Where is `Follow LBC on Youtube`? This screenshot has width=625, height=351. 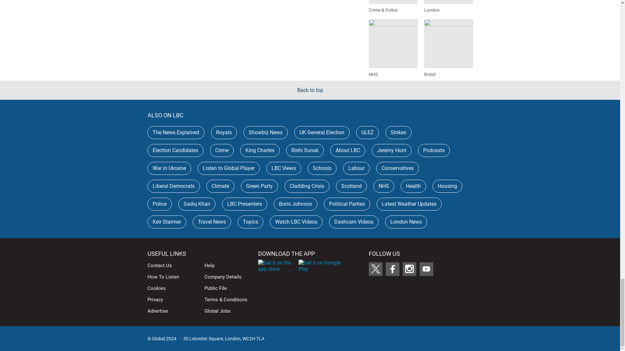 Follow LBC on Youtube is located at coordinates (426, 269).